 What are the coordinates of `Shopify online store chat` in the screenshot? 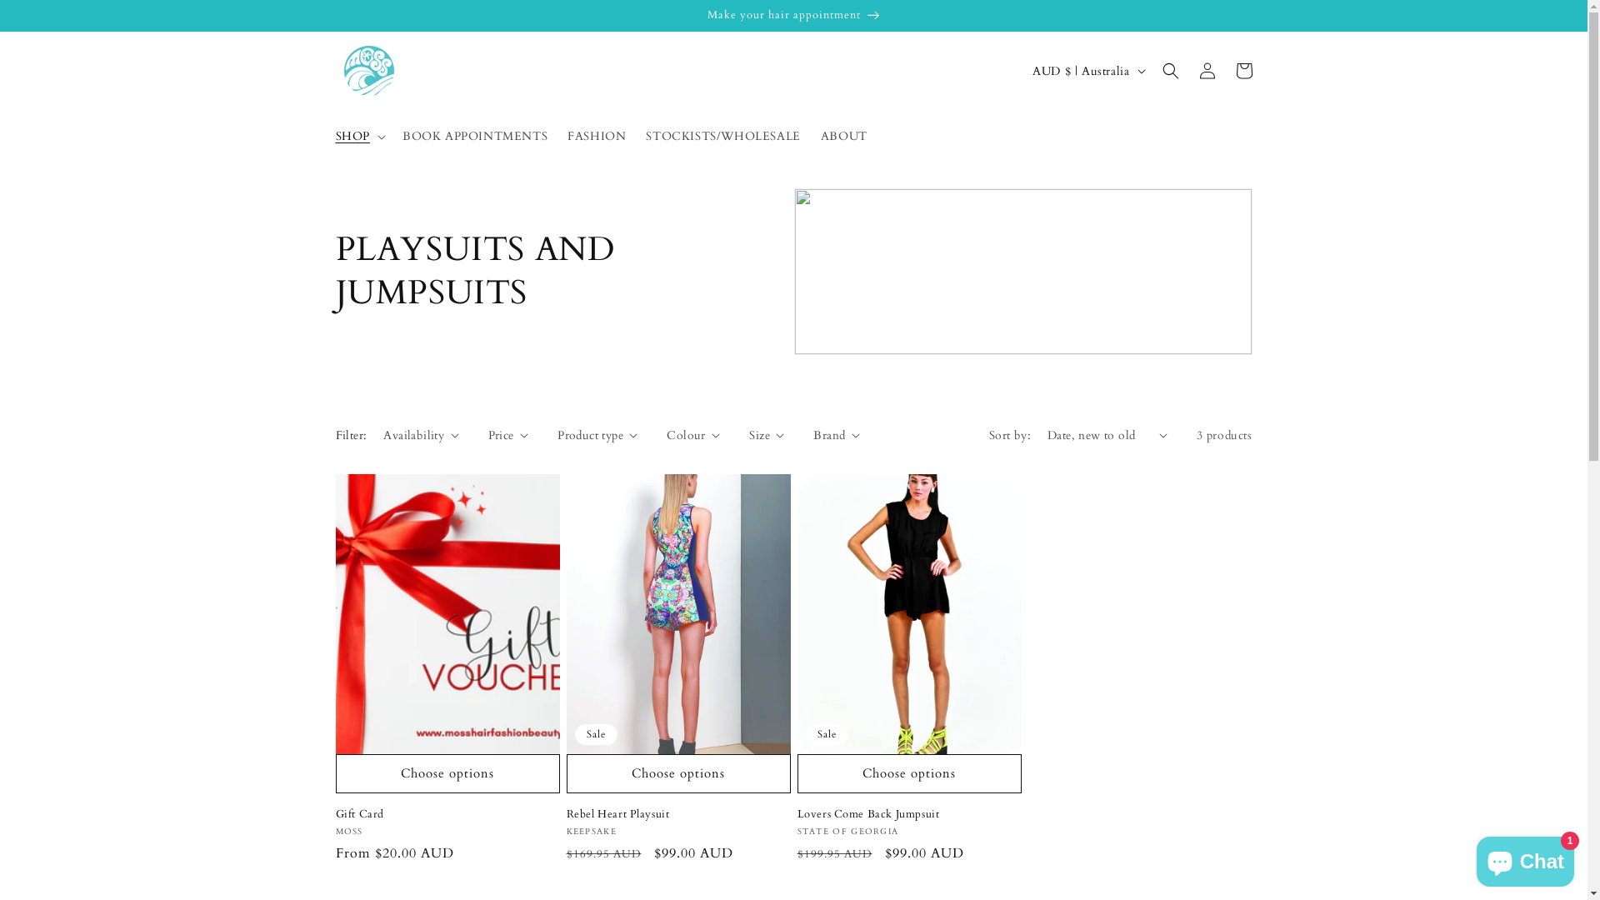 It's located at (1525, 858).